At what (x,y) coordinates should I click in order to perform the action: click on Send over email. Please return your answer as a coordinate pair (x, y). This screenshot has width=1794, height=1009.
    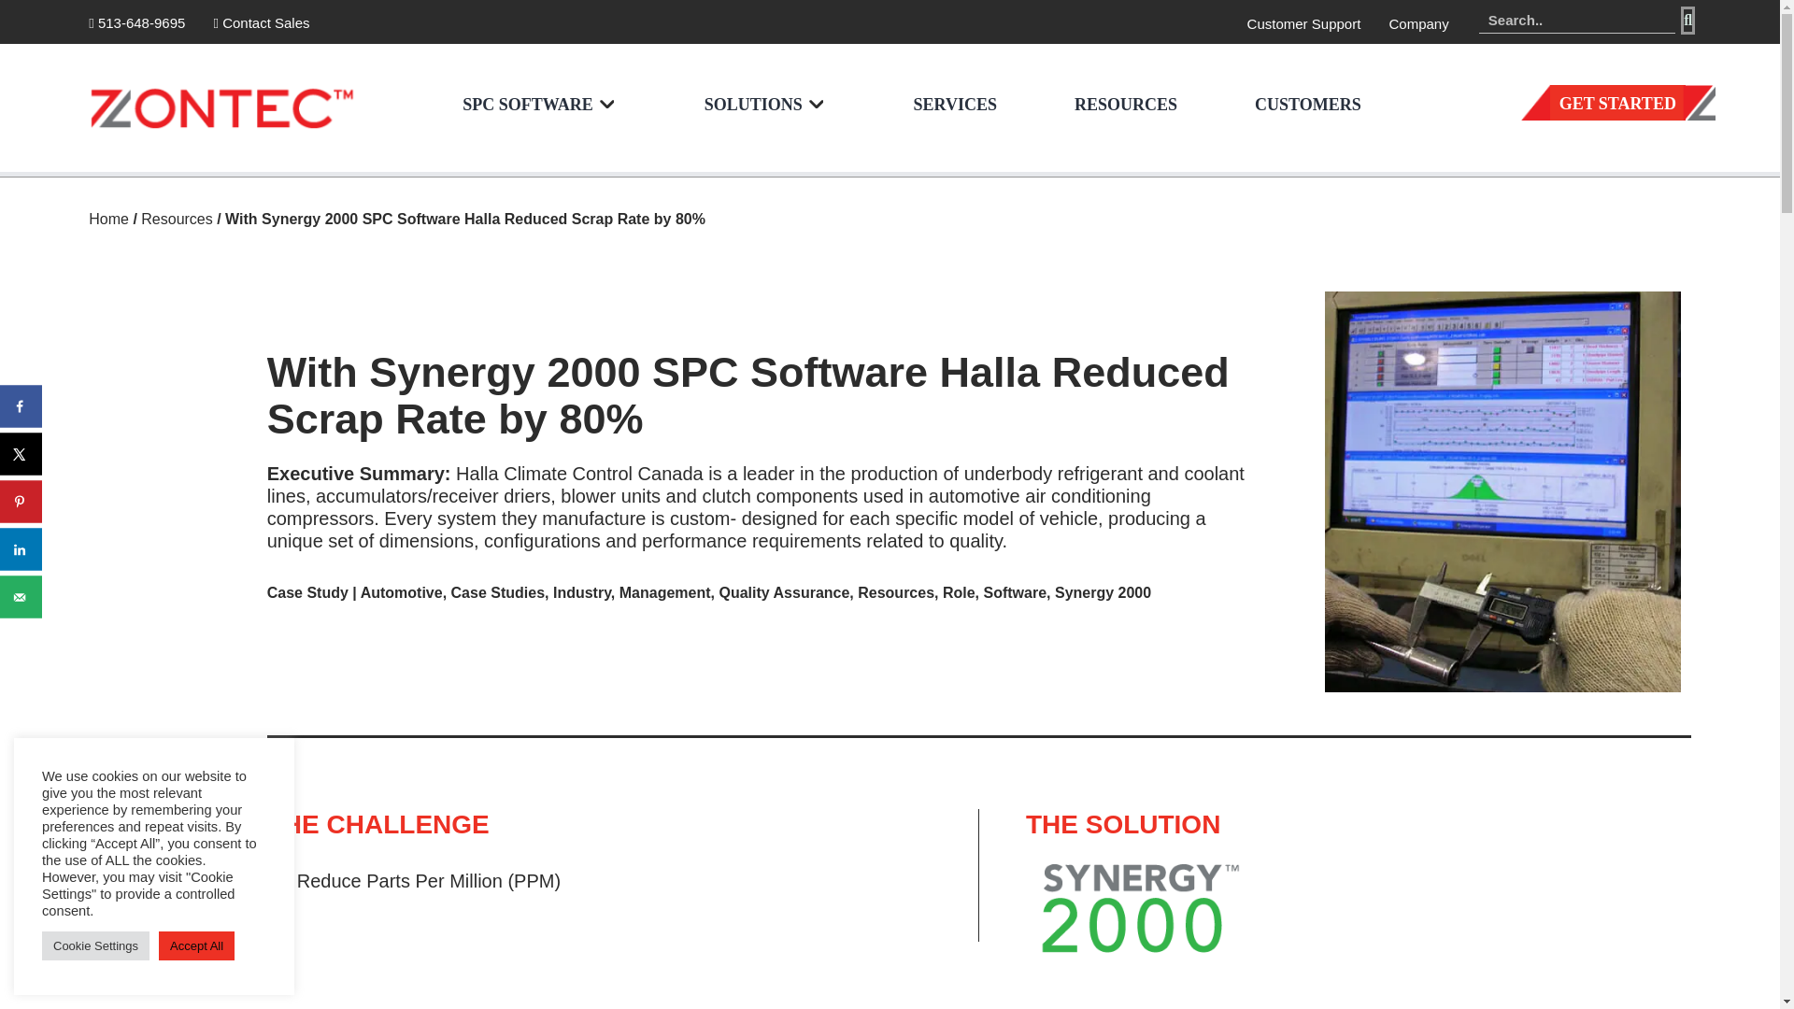
    Looking at the image, I should click on (21, 596).